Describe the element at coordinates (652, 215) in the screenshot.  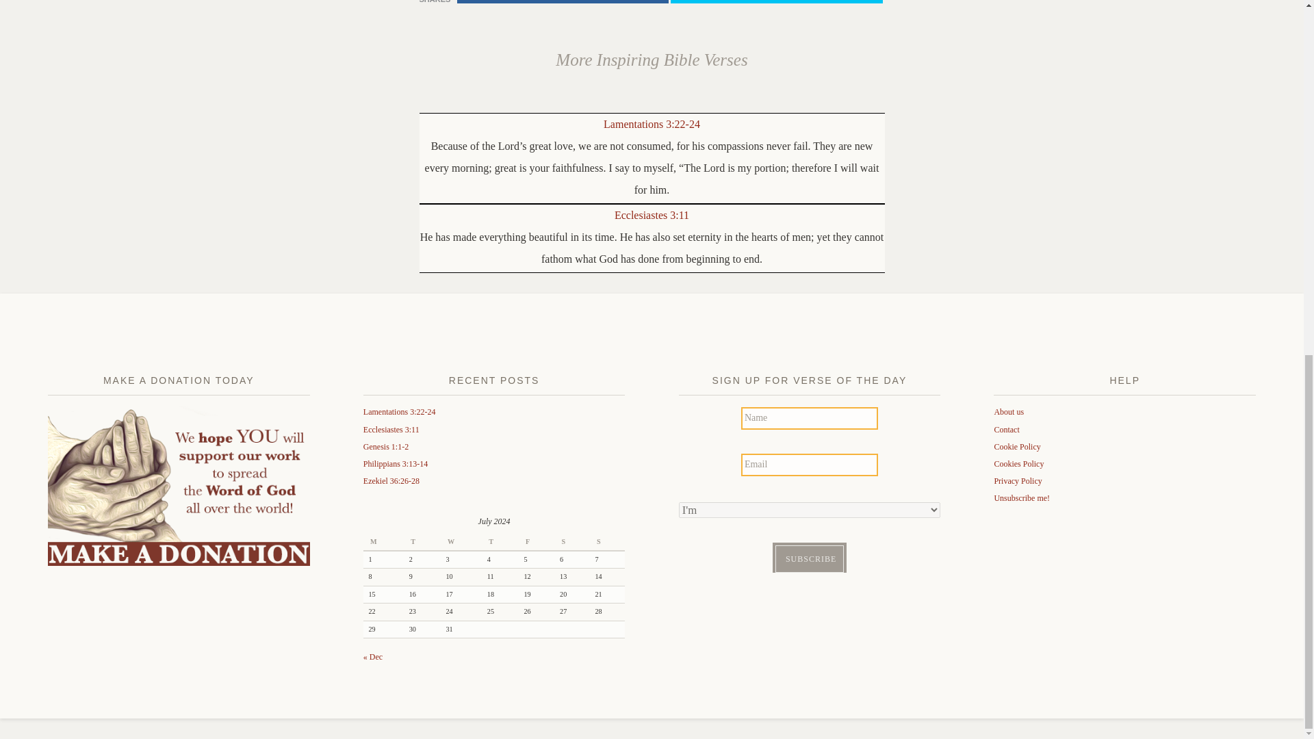
I see `Ecclesiastes 3:11` at that location.